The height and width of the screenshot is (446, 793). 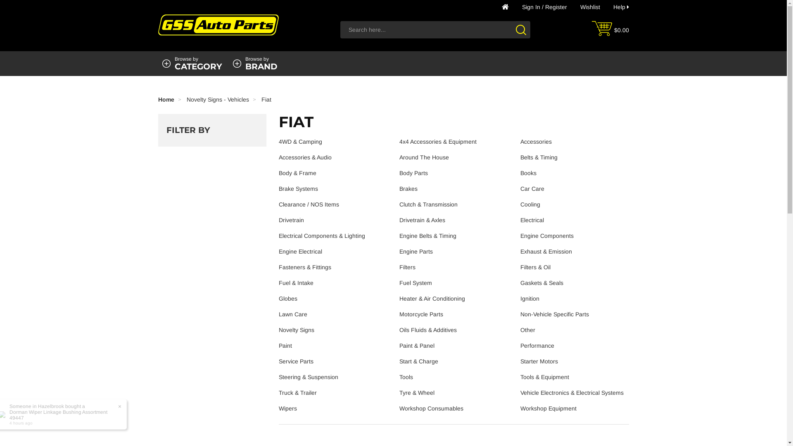 What do you see at coordinates (309, 204) in the screenshot?
I see `Clearance / NOS Items` at bounding box center [309, 204].